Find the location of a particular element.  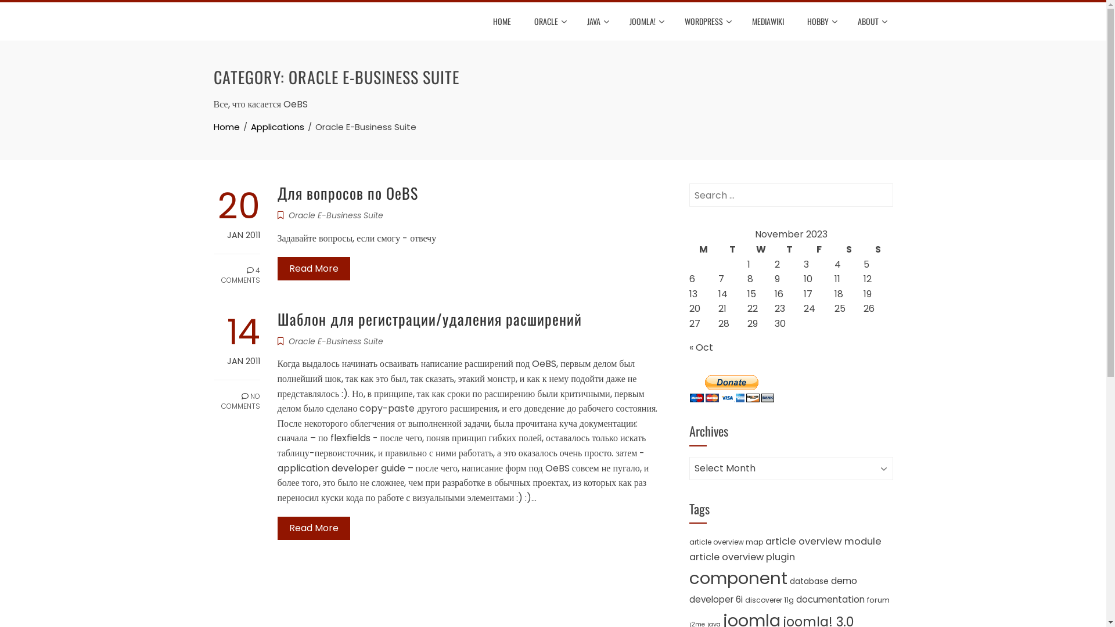

Search is located at coordinates (28, 12).